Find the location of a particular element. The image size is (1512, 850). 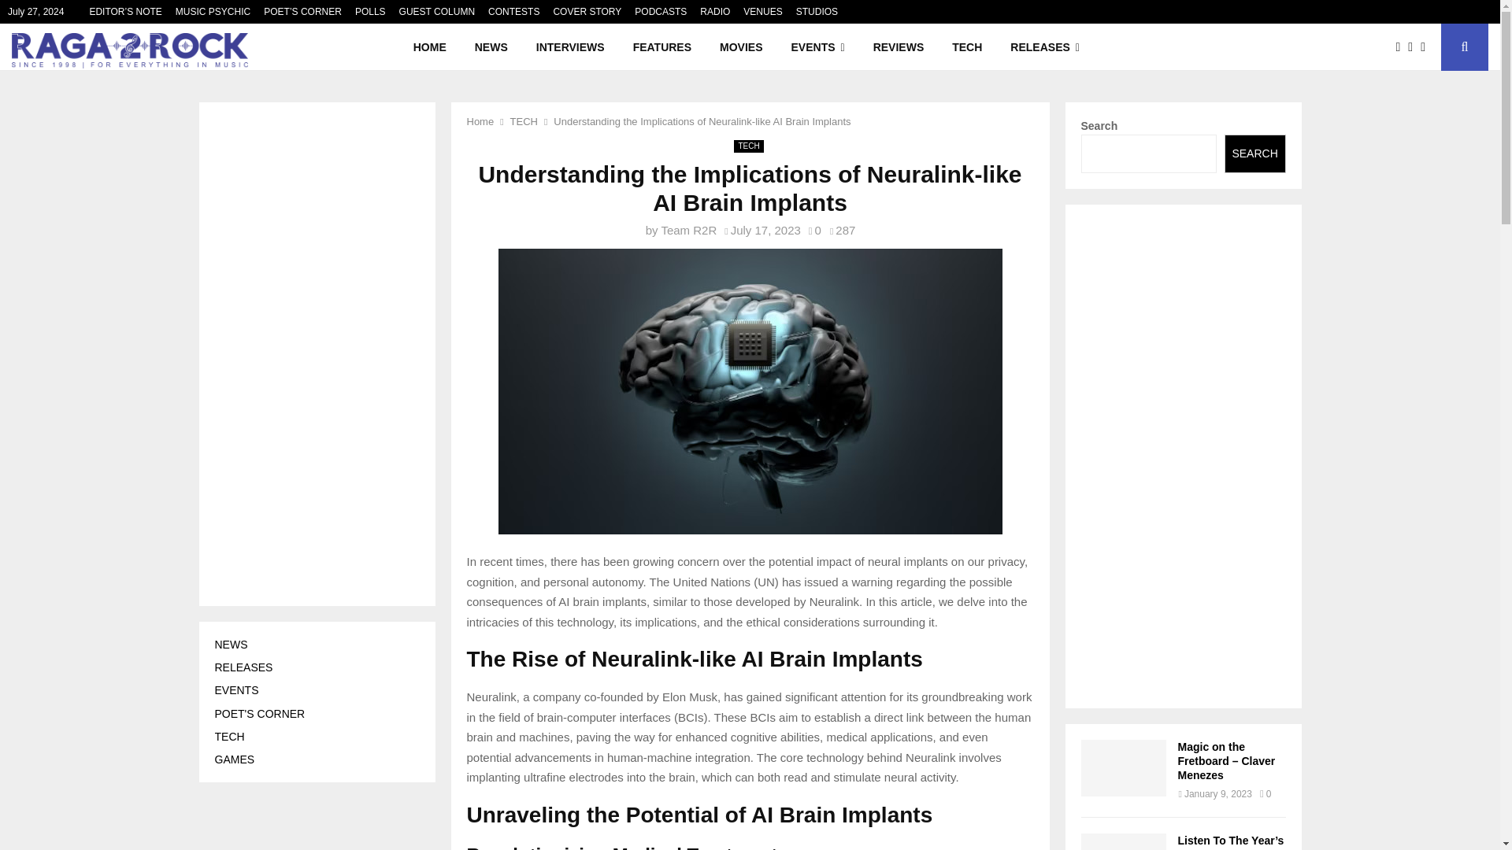

VENUES is located at coordinates (762, 12).